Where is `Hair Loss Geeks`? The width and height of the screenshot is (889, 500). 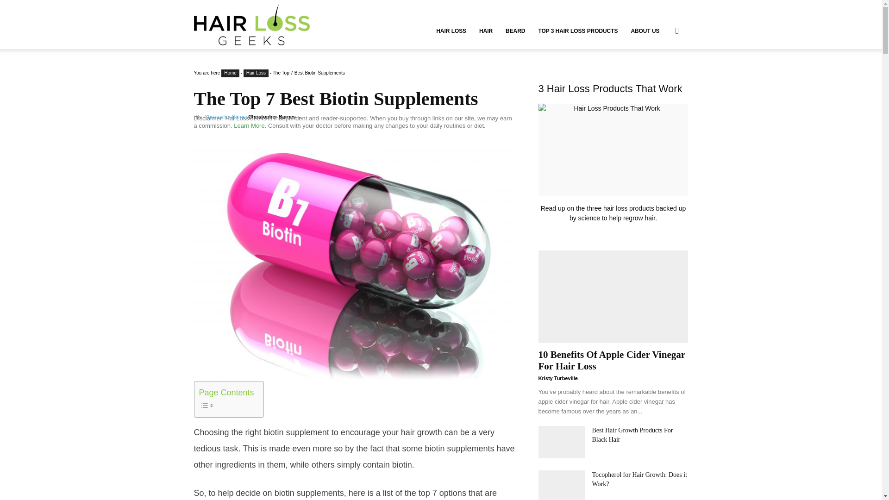
Hair Loss Geeks is located at coordinates (251, 25).